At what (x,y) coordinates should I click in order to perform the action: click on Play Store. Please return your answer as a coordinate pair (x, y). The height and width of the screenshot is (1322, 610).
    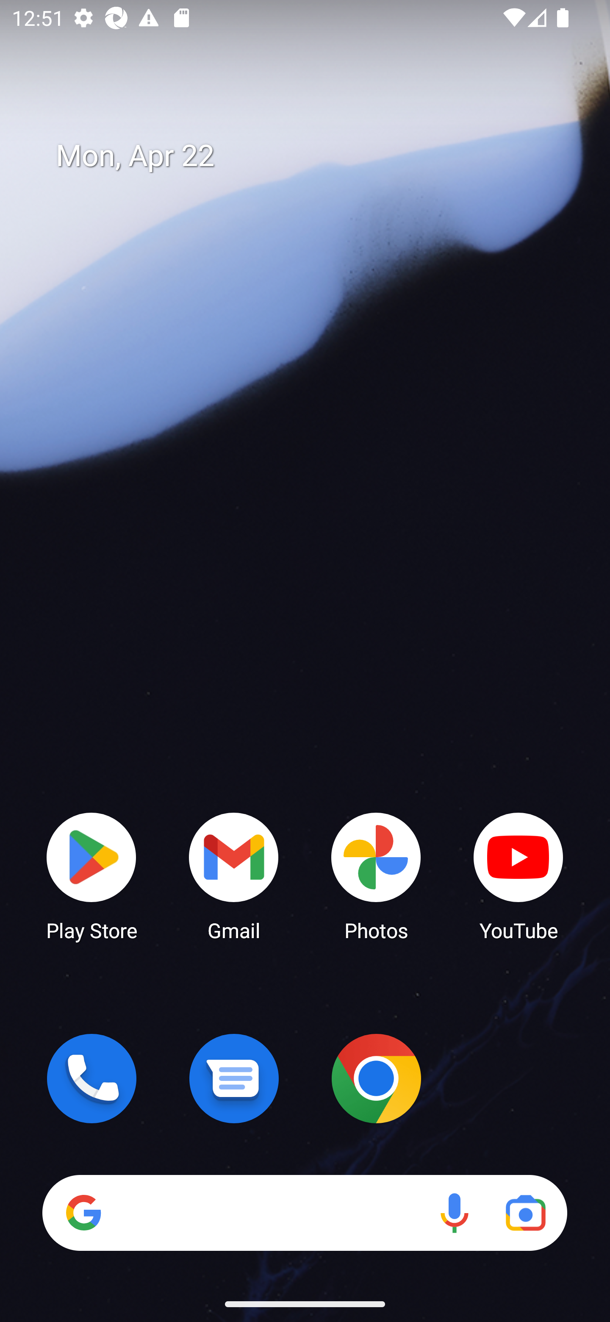
    Looking at the image, I should click on (91, 875).